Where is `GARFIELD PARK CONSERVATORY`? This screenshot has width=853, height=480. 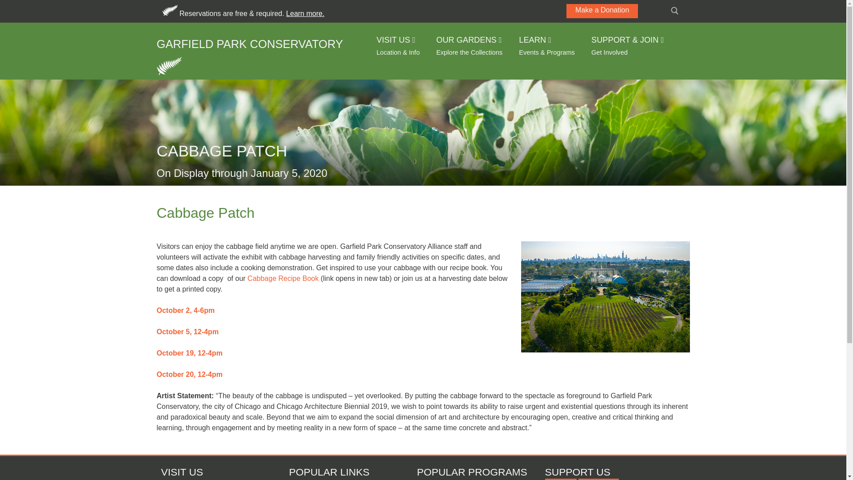
GARFIELD PARK CONSERVATORY is located at coordinates (249, 41).